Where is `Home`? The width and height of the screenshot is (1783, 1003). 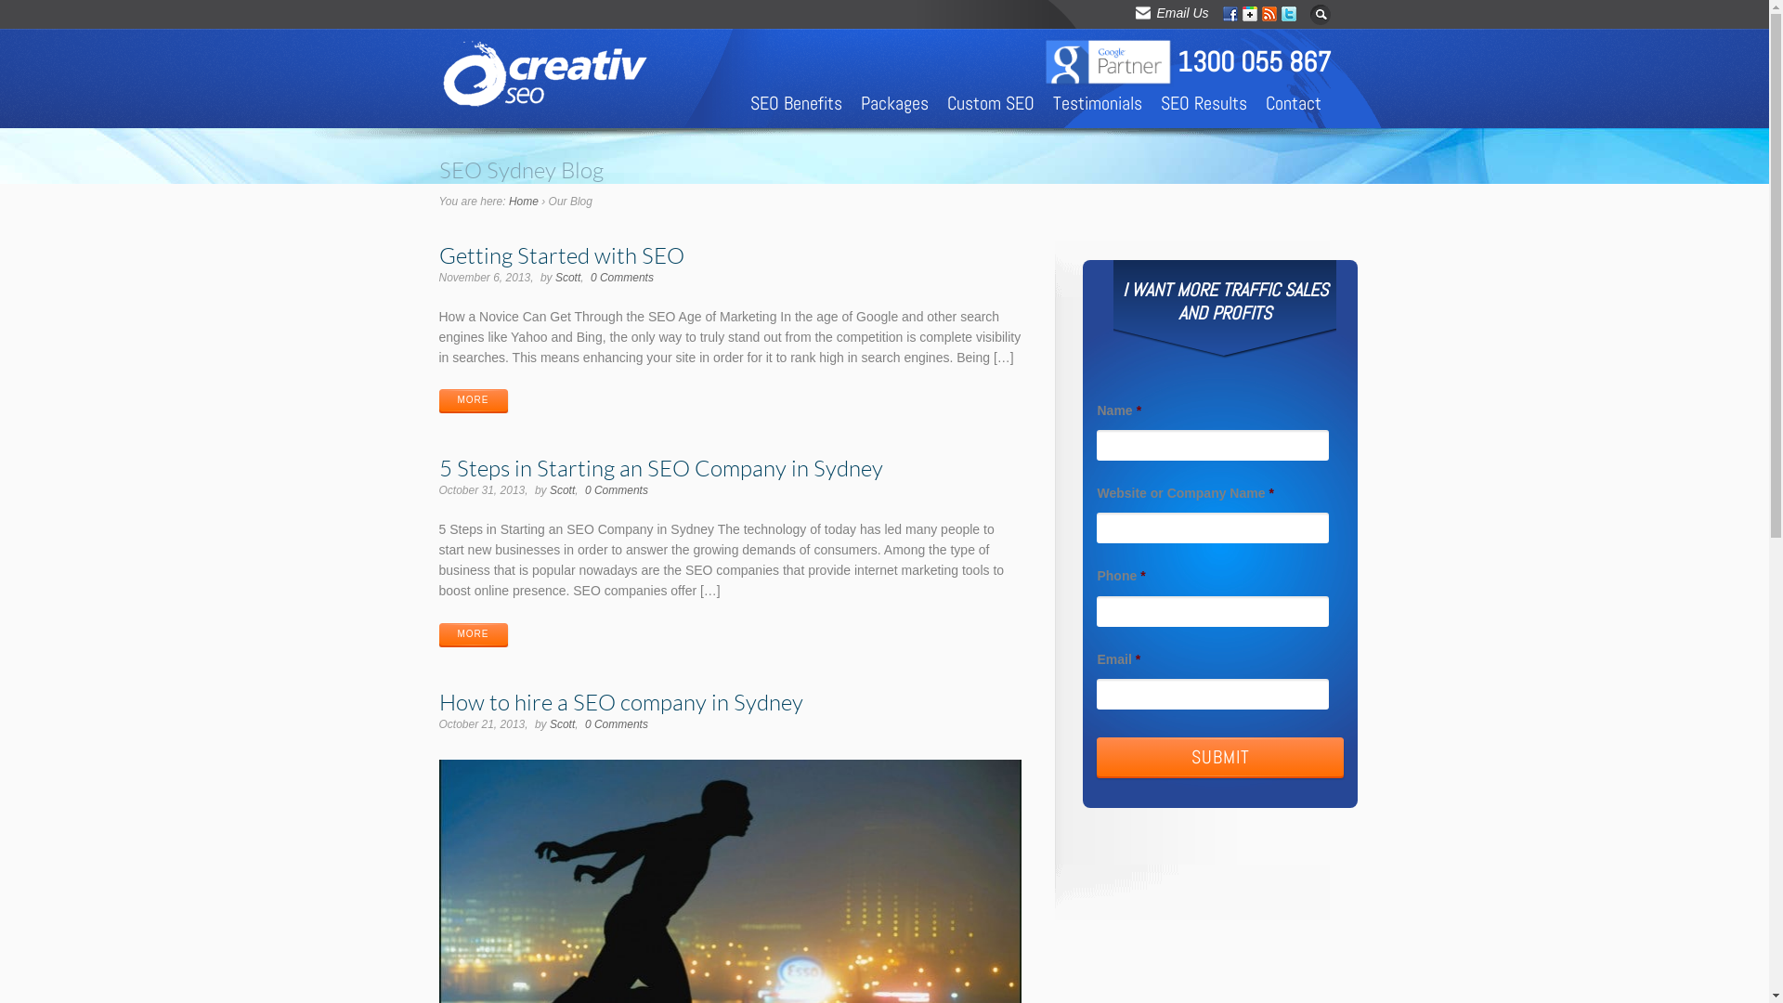
Home is located at coordinates (524, 202).